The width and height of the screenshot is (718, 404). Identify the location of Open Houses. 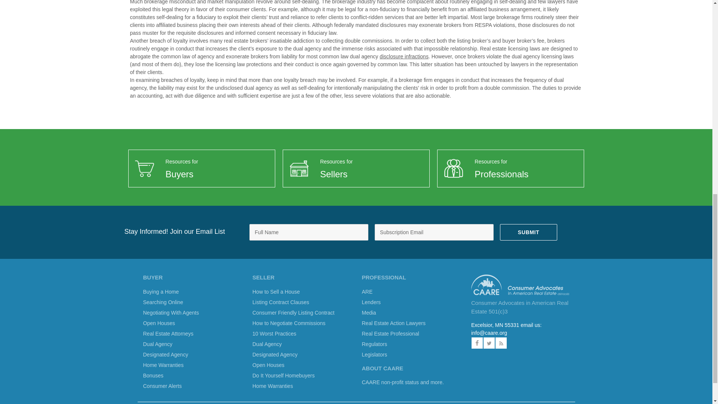
(269, 365).